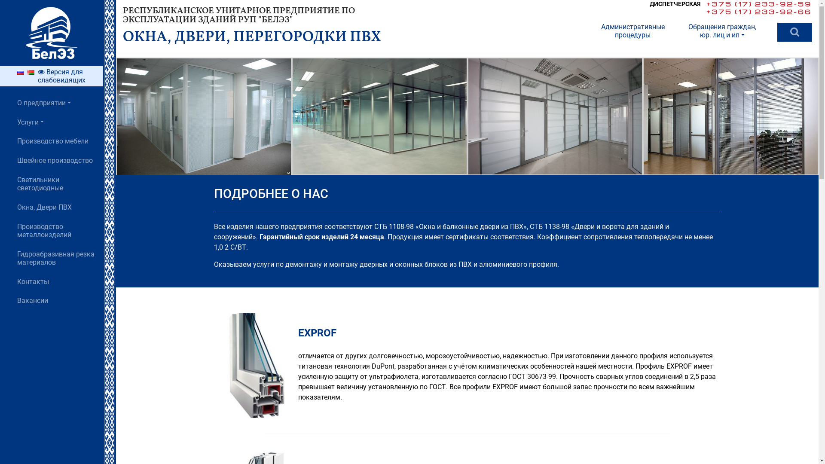  Describe the element at coordinates (256, 366) in the screenshot. I see `exprof` at that location.